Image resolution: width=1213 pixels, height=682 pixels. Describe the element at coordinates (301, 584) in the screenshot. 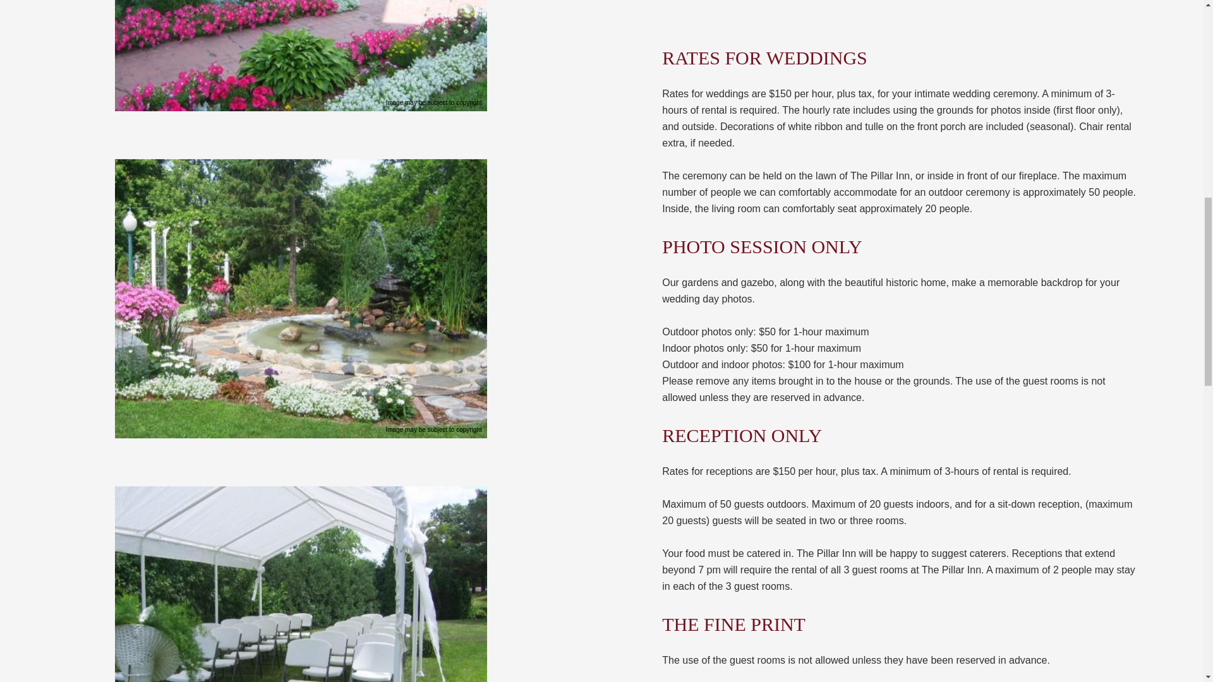

I see `gazebo` at that location.